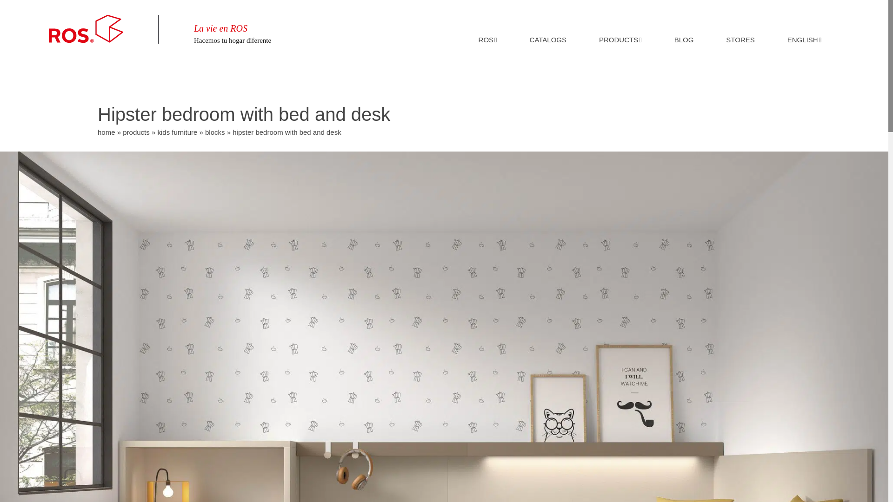 Image resolution: width=893 pixels, height=502 pixels. Describe the element at coordinates (177, 132) in the screenshot. I see `kids furniture` at that location.